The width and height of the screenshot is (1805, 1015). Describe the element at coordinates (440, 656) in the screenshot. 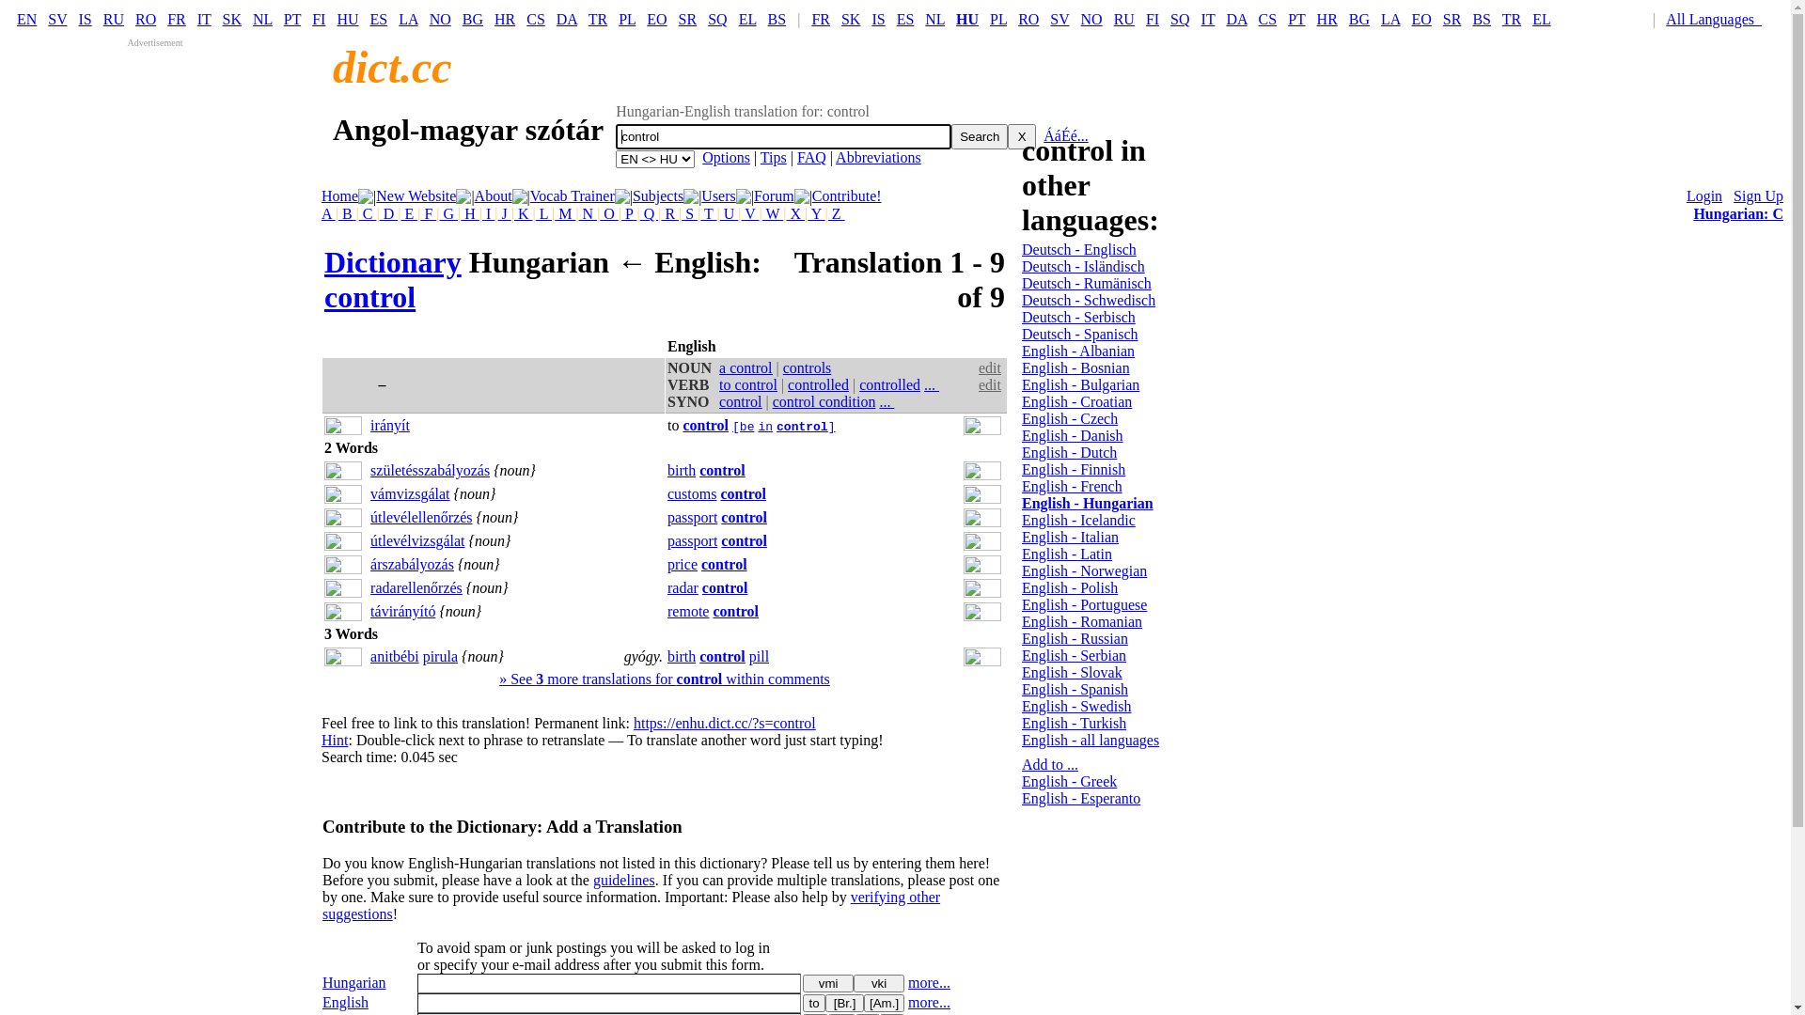

I see `pirula` at that location.